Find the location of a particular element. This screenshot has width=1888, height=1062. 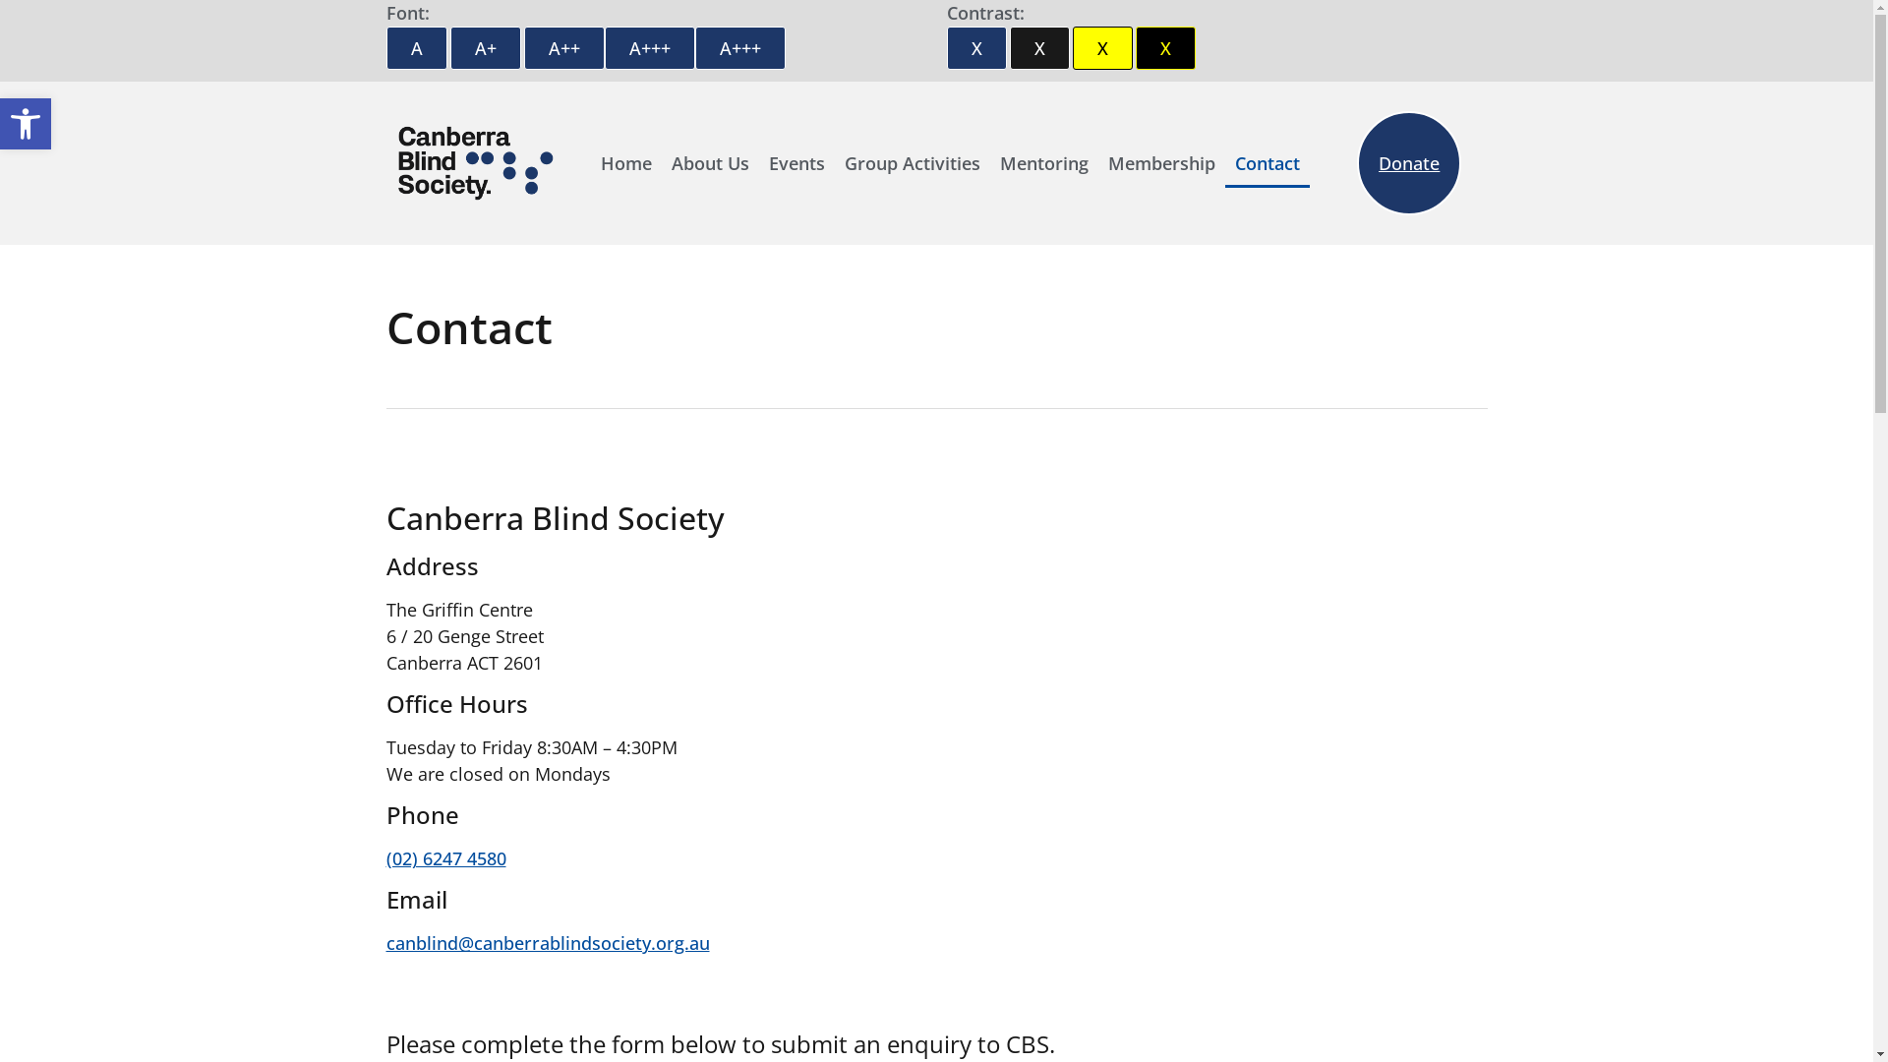

Group Activities is located at coordinates (913, 163).